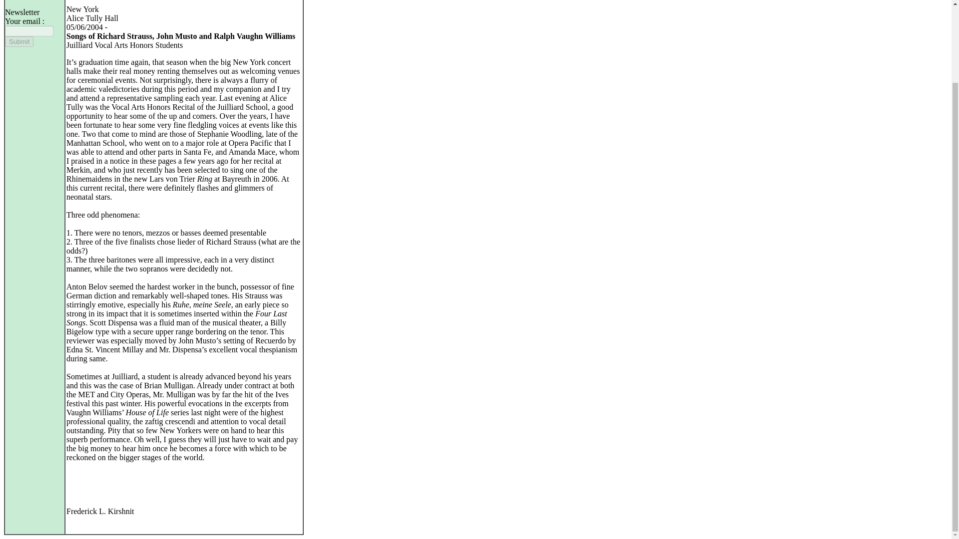  What do you see at coordinates (19, 41) in the screenshot?
I see `Submit` at bounding box center [19, 41].